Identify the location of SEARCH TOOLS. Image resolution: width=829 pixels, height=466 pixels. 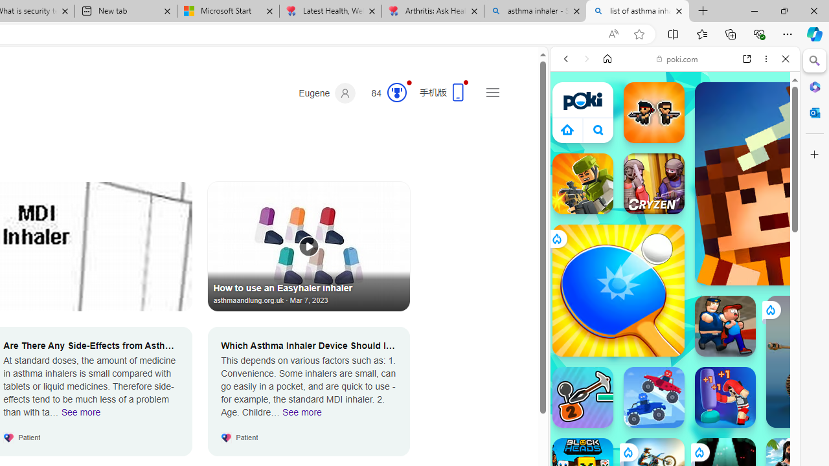
(708, 148).